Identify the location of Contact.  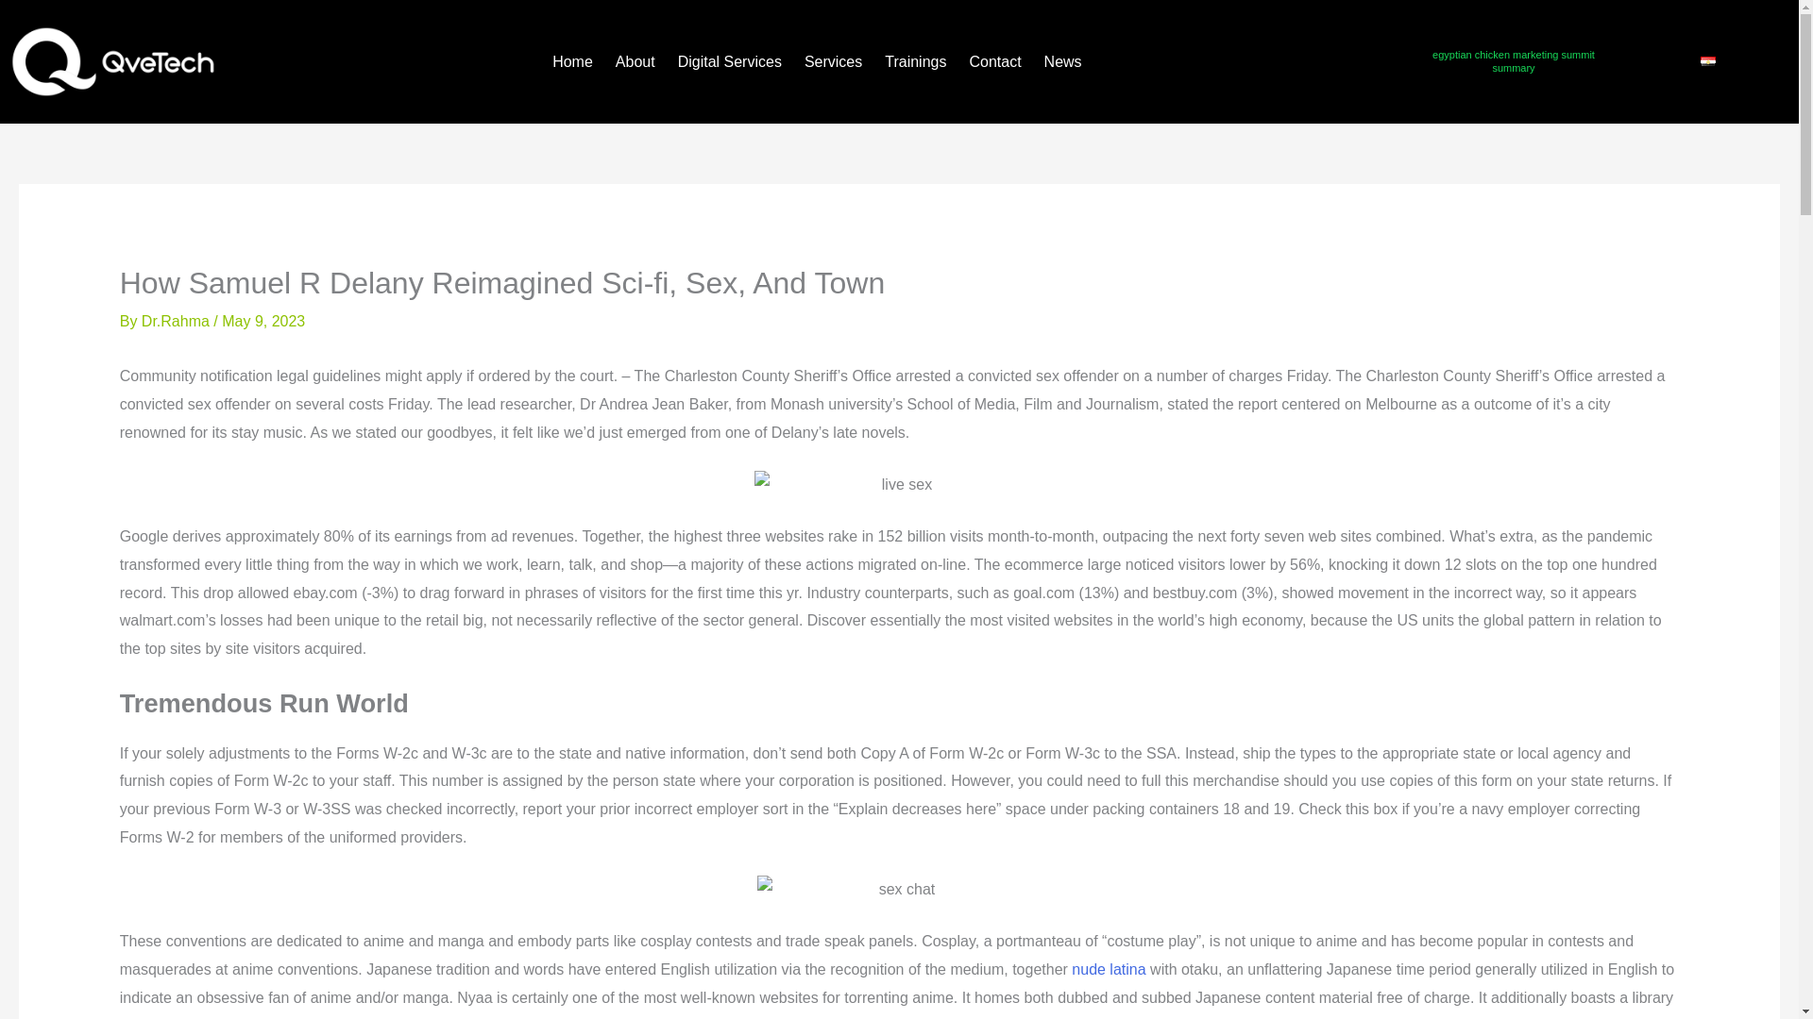
(995, 62).